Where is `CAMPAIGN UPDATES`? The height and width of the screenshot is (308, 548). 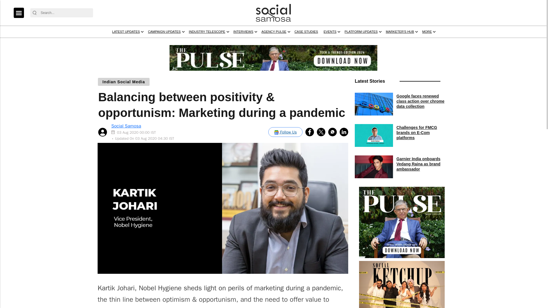
CAMPAIGN UPDATES is located at coordinates (219, 42).